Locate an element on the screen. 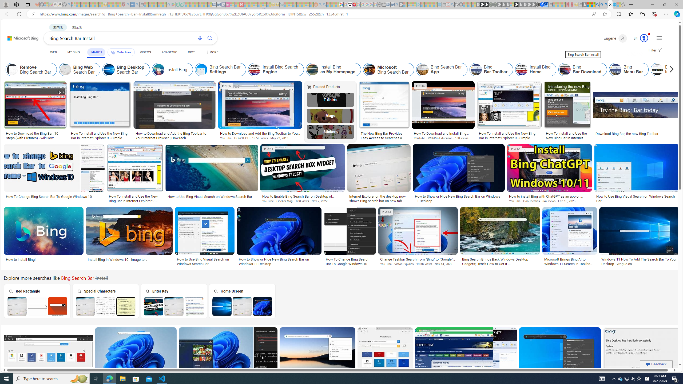  How to install Bing! is located at coordinates (21, 259).